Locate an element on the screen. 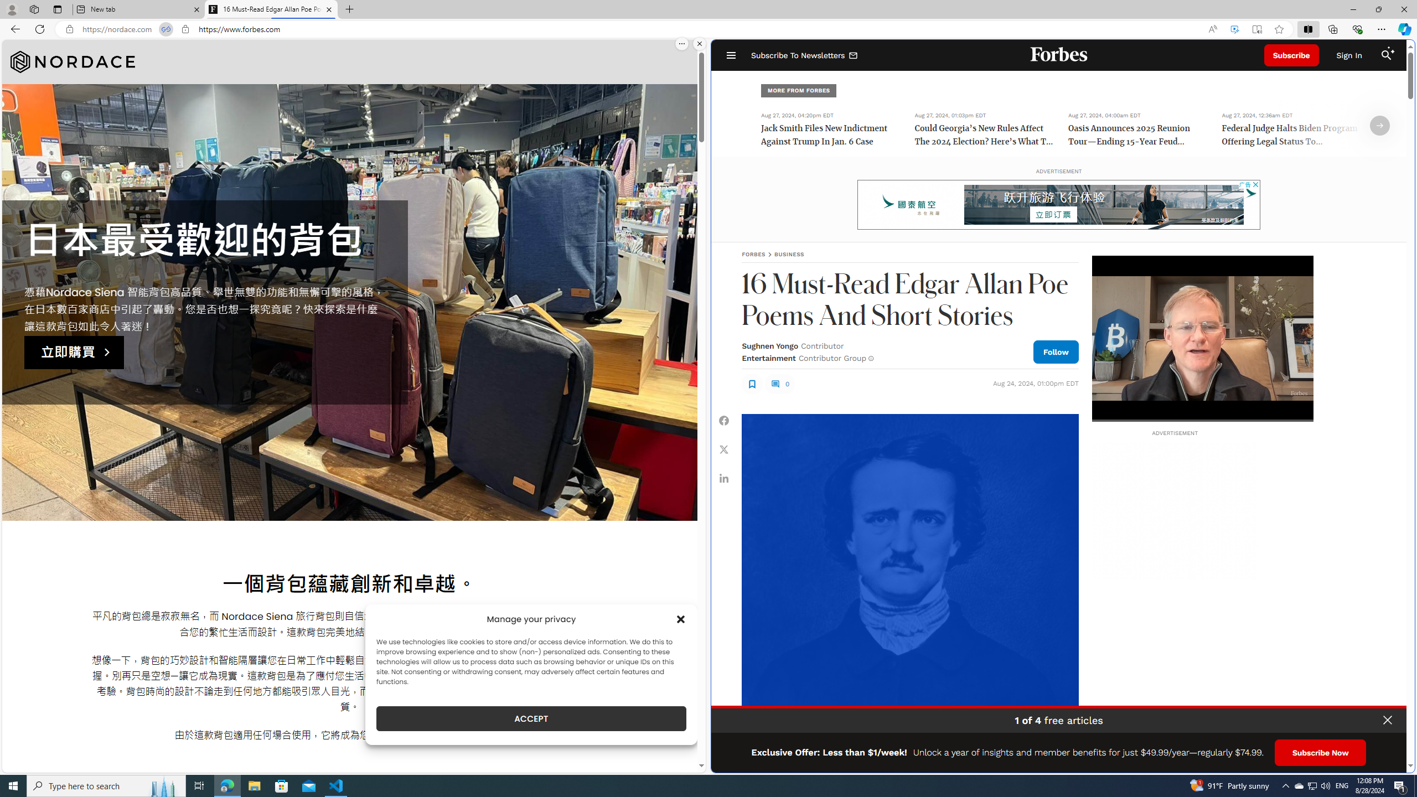  View site information is located at coordinates (185, 29).